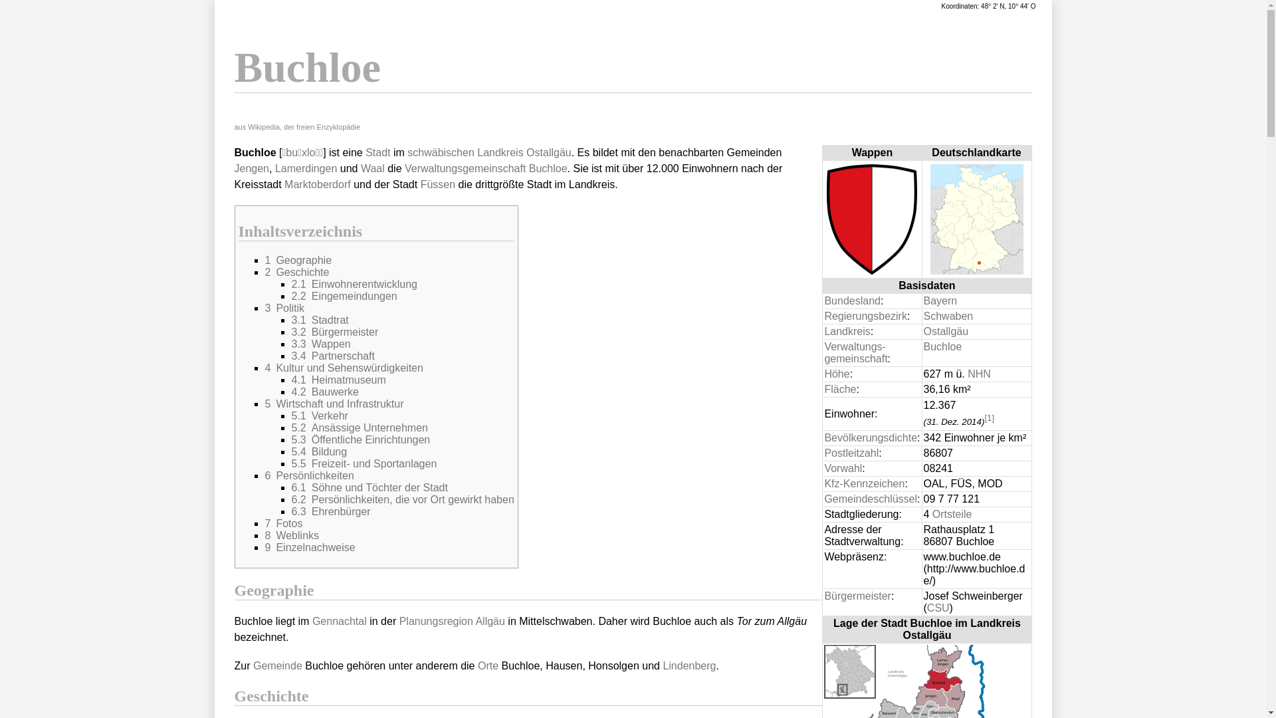 This screenshot has width=1276, height=718. What do you see at coordinates (943, 347) in the screenshot?
I see `Buchloe` at bounding box center [943, 347].